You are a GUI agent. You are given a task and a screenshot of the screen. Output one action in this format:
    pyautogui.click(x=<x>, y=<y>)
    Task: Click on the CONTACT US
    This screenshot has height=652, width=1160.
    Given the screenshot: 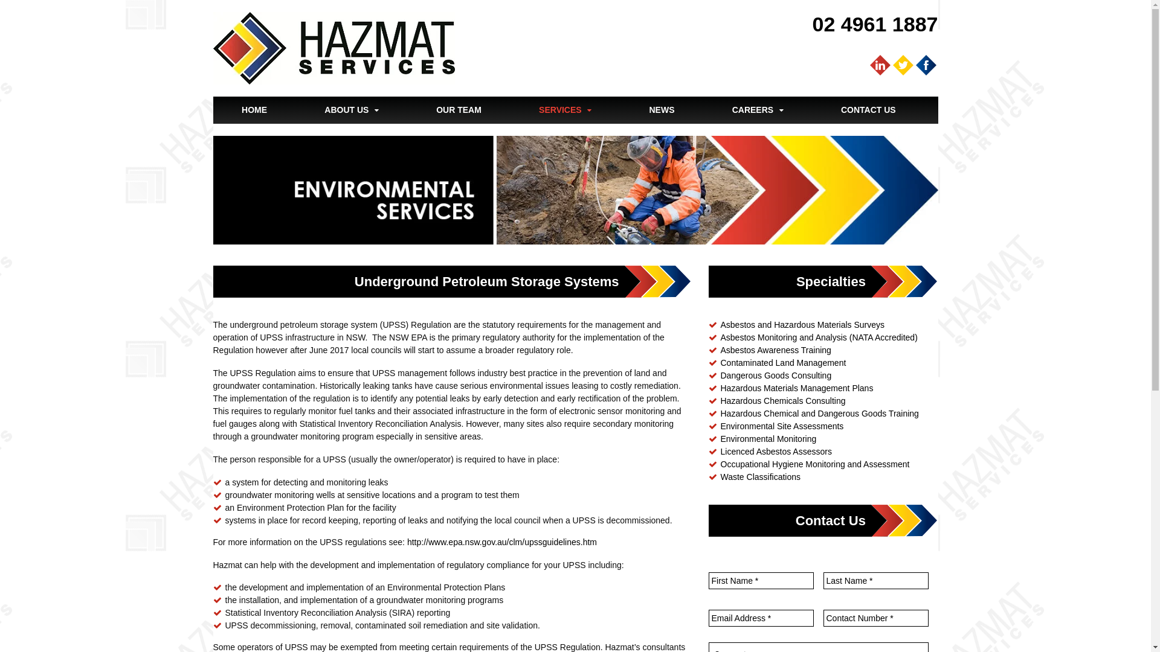 What is the action you would take?
    pyautogui.click(x=868, y=110)
    